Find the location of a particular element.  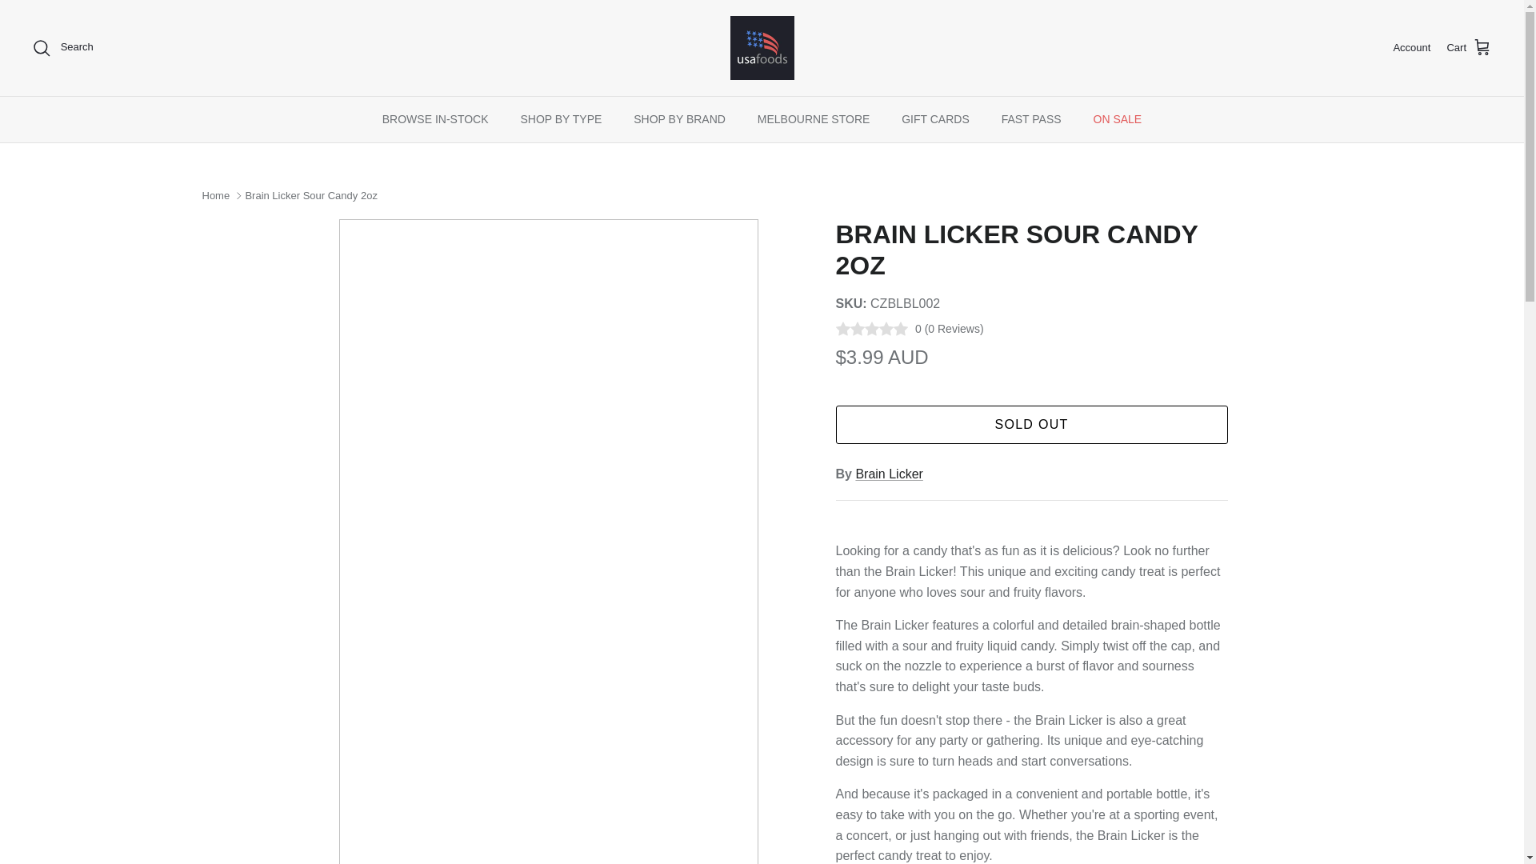

Cart is located at coordinates (1469, 48).